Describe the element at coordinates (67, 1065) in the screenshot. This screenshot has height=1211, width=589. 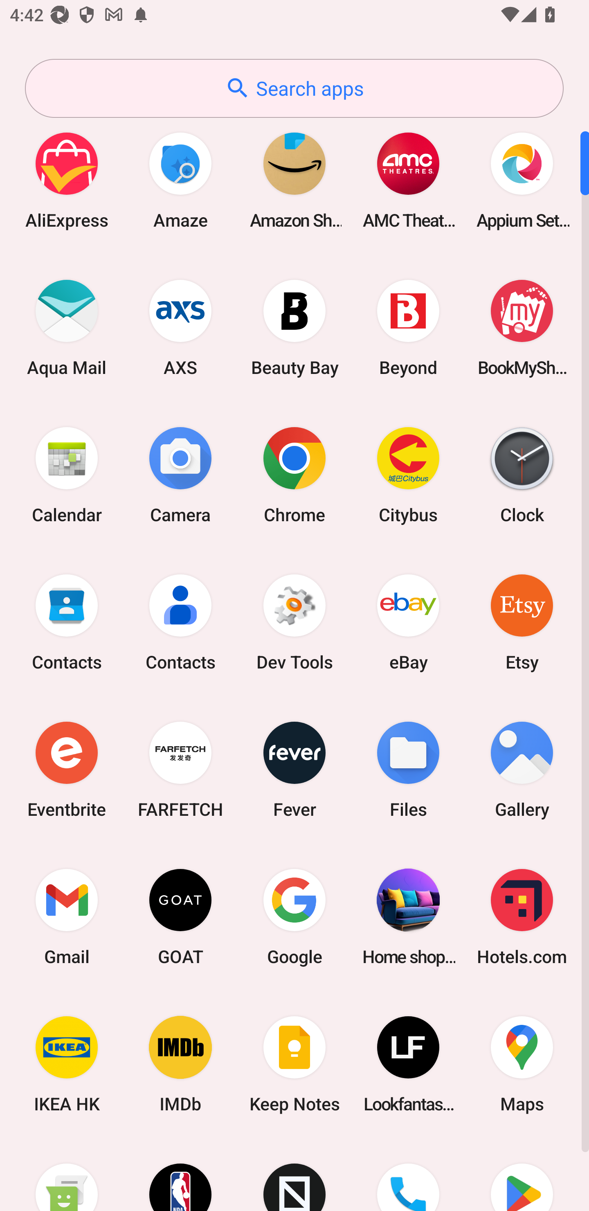
I see `IKEA HK` at that location.